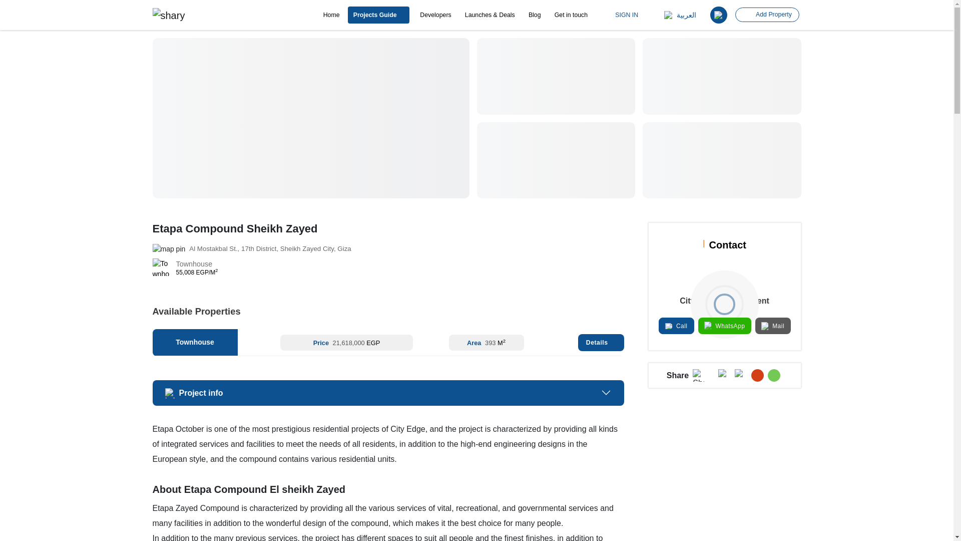 This screenshot has height=541, width=961. Describe the element at coordinates (623, 15) in the screenshot. I see `SIGN IN` at that location.